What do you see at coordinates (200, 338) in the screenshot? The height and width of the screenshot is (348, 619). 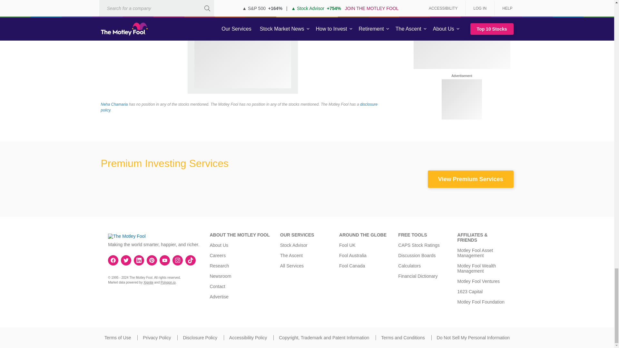 I see `Disclosure Policy` at bounding box center [200, 338].